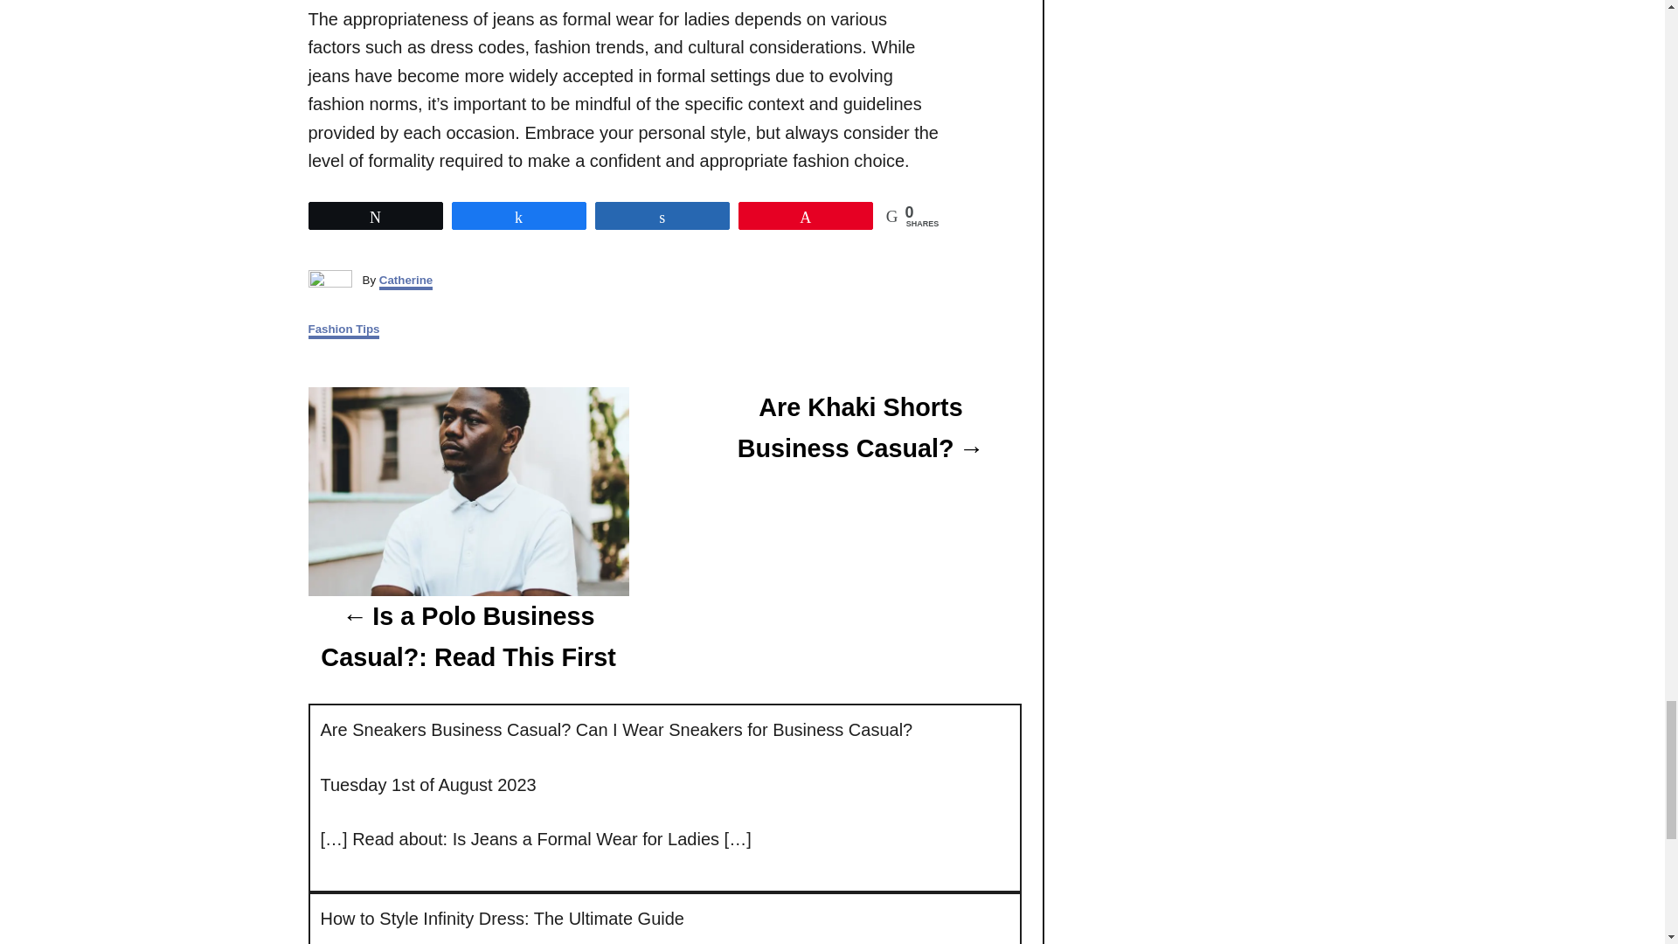  I want to click on Fashion Tips, so click(343, 330).